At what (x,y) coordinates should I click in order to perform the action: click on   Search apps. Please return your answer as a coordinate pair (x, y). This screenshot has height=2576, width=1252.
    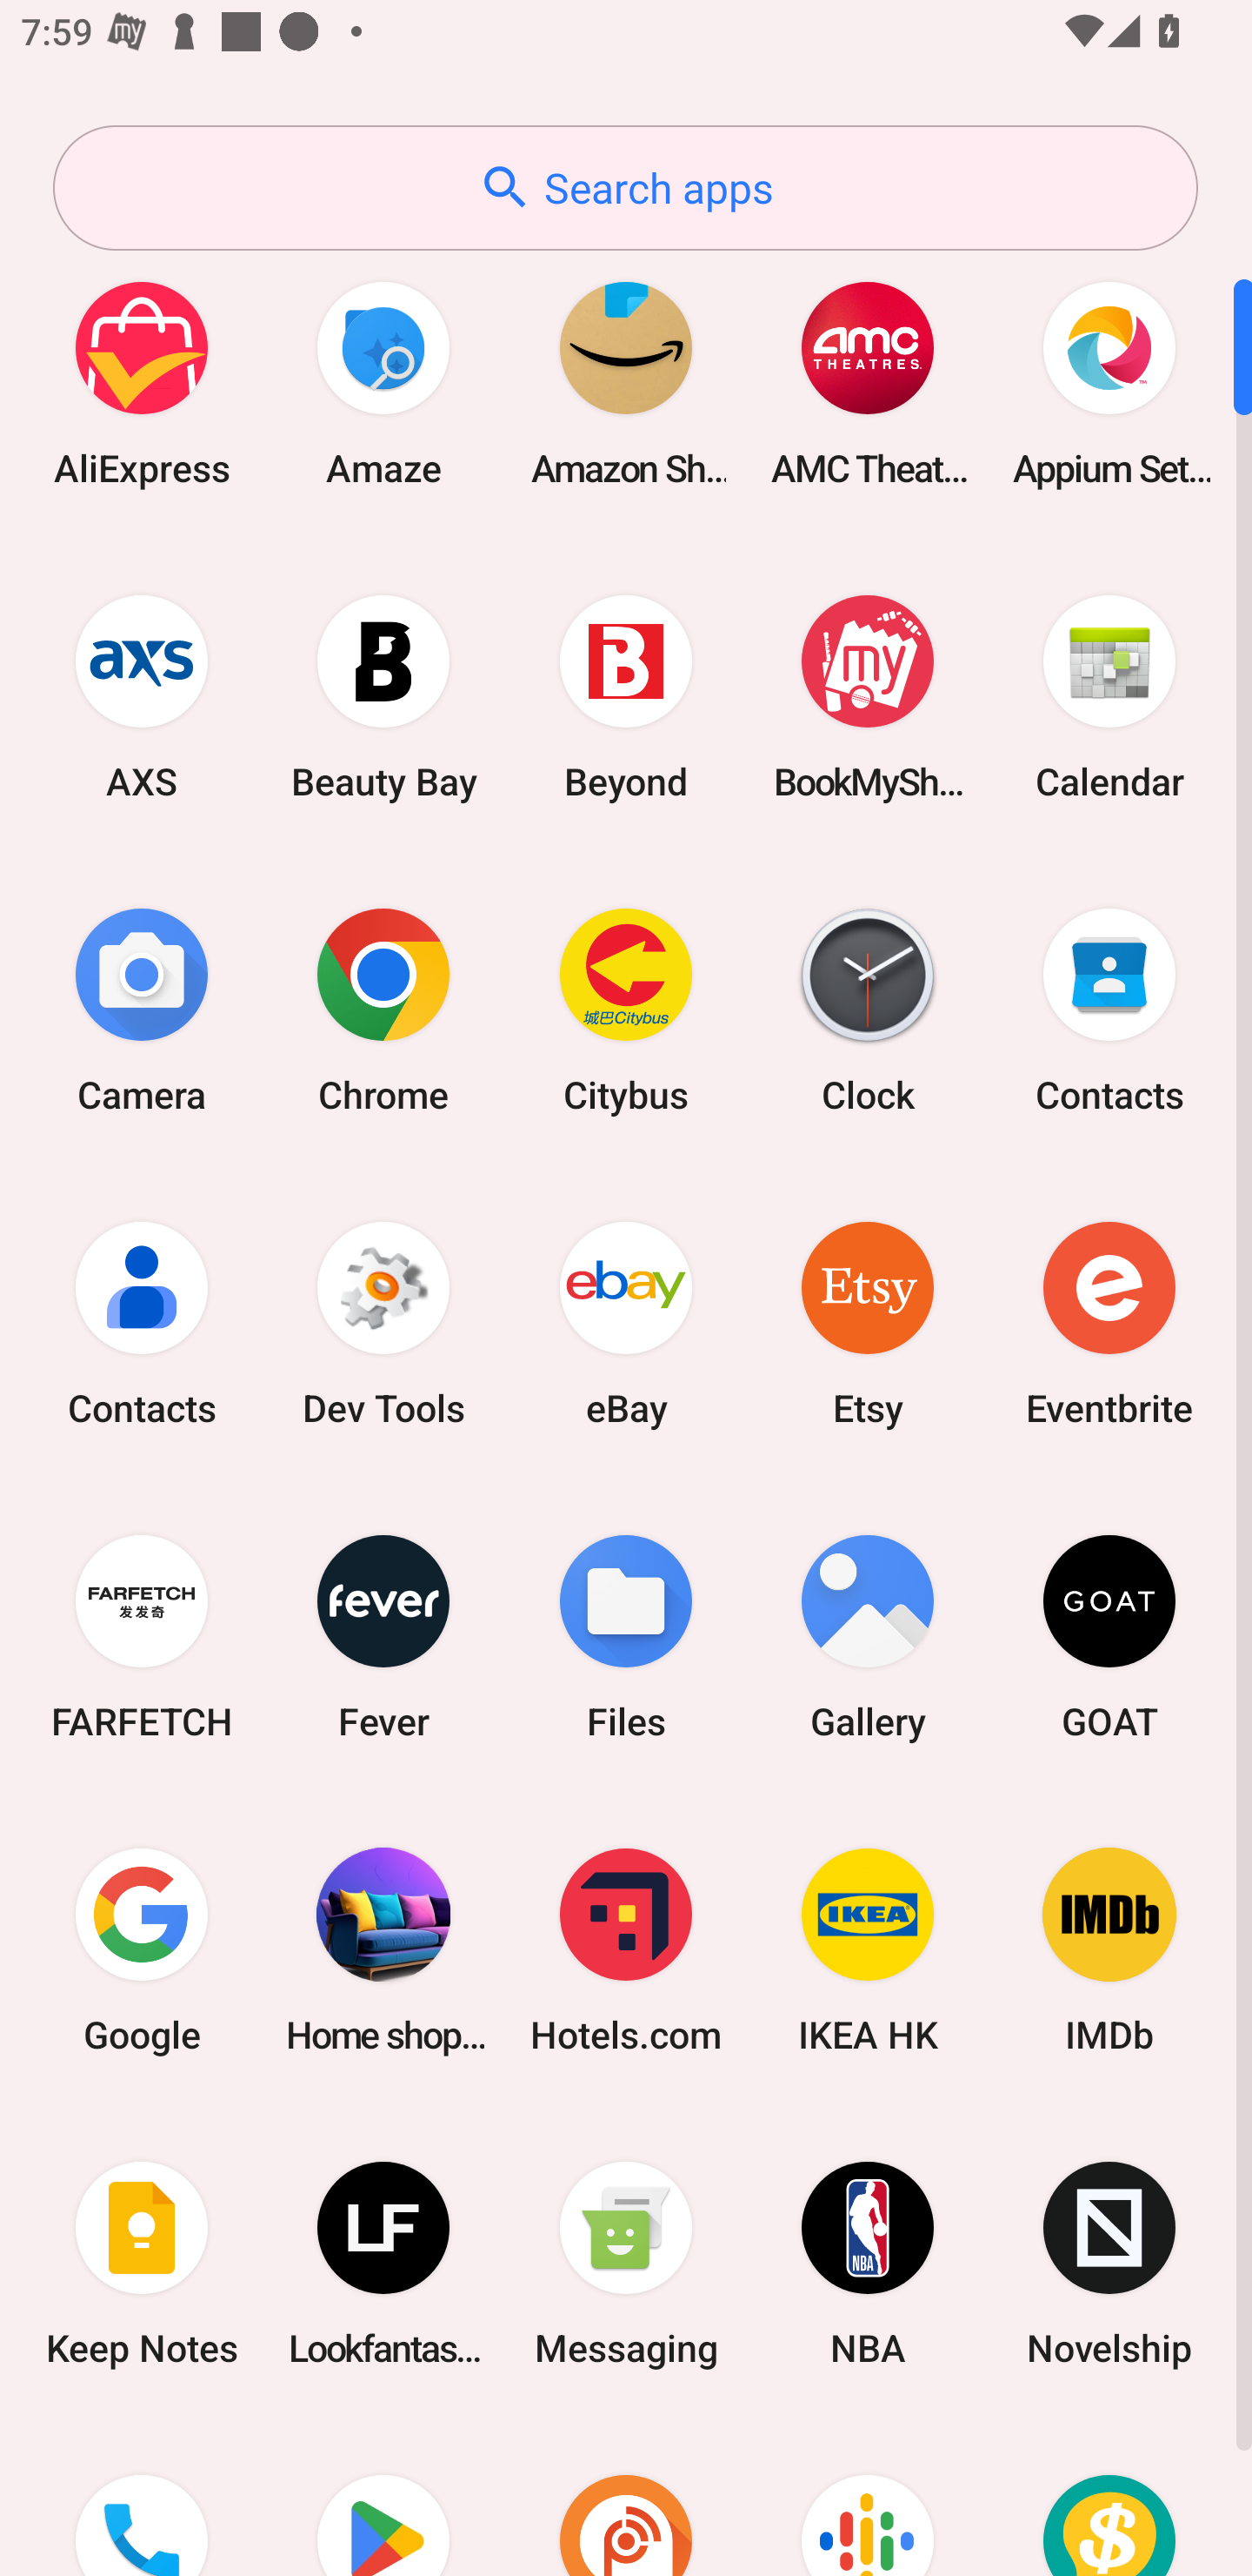
    Looking at the image, I should click on (625, 188).